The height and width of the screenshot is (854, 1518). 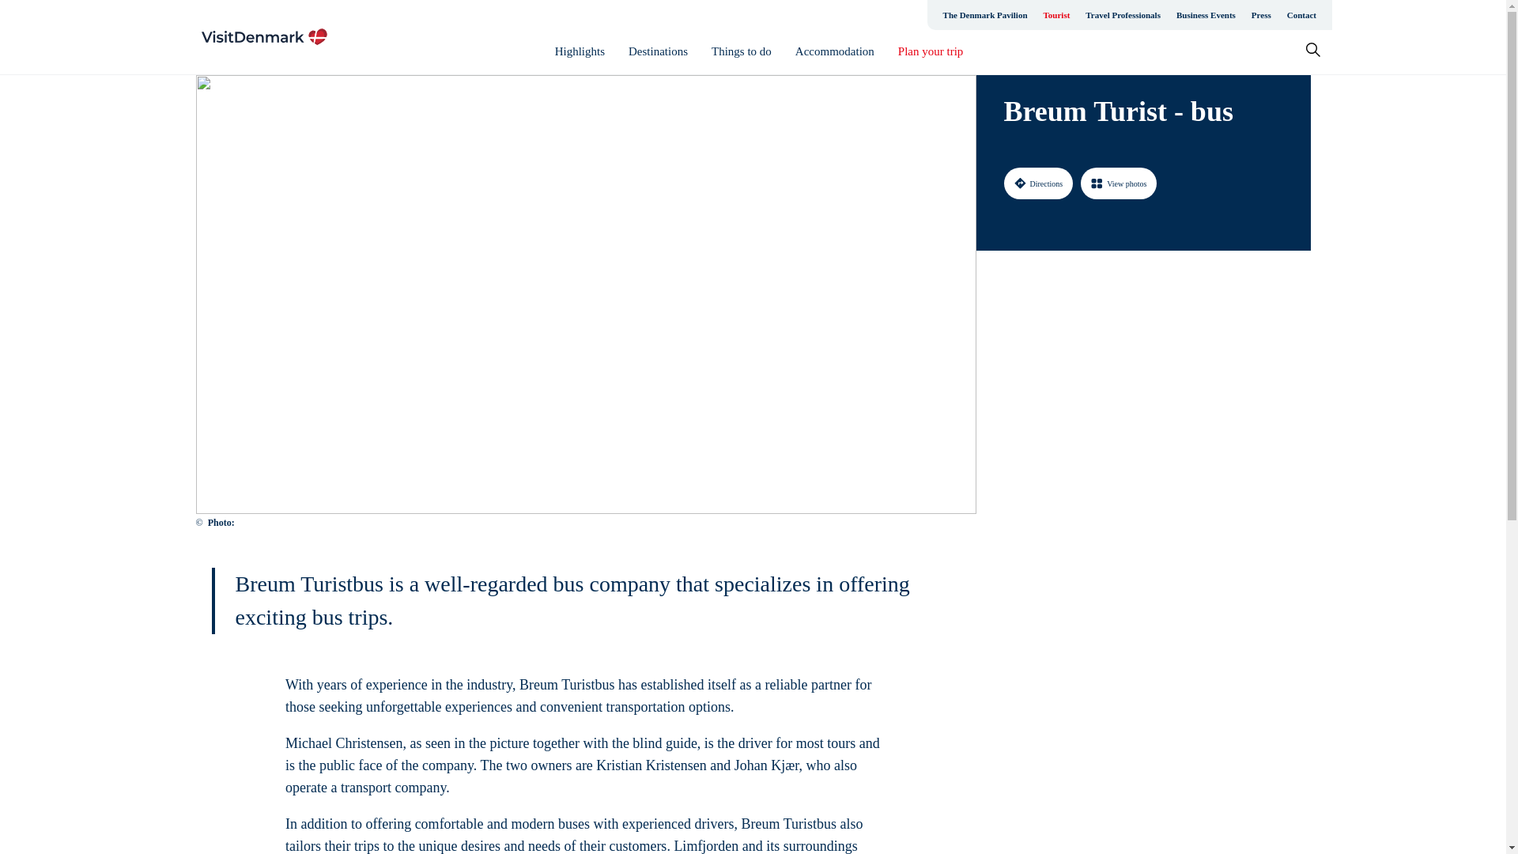 I want to click on Things to do, so click(x=742, y=51).